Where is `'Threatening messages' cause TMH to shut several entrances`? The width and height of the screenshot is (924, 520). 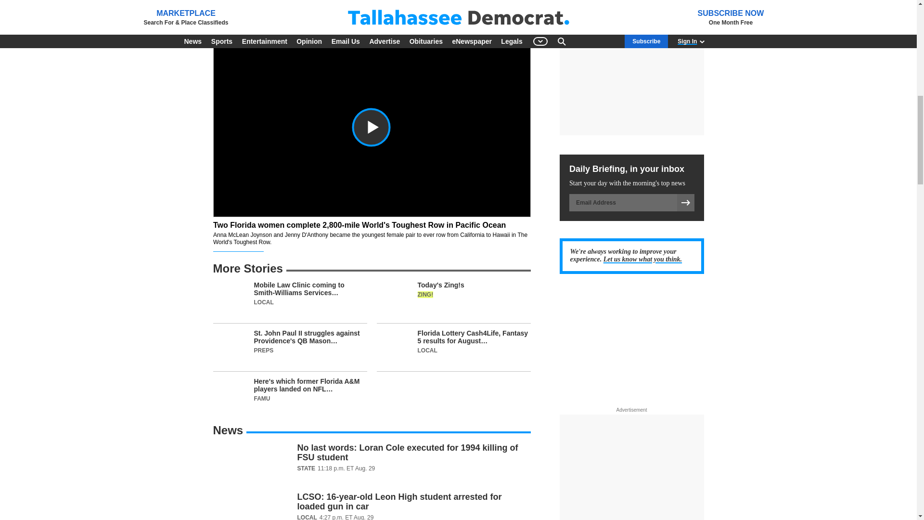
'Threatening messages' cause TMH to shut several entrances is located at coordinates (480, 5).